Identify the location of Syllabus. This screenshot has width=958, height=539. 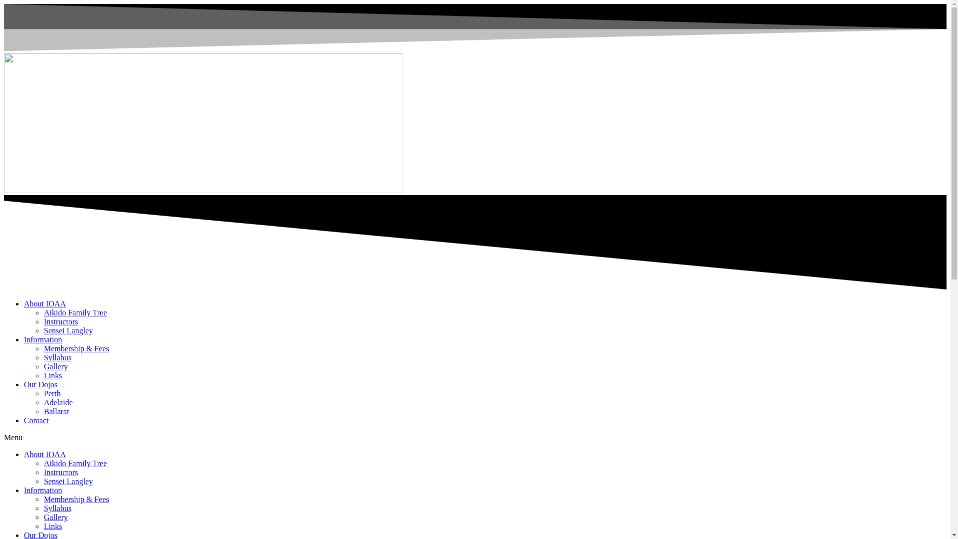
(58, 508).